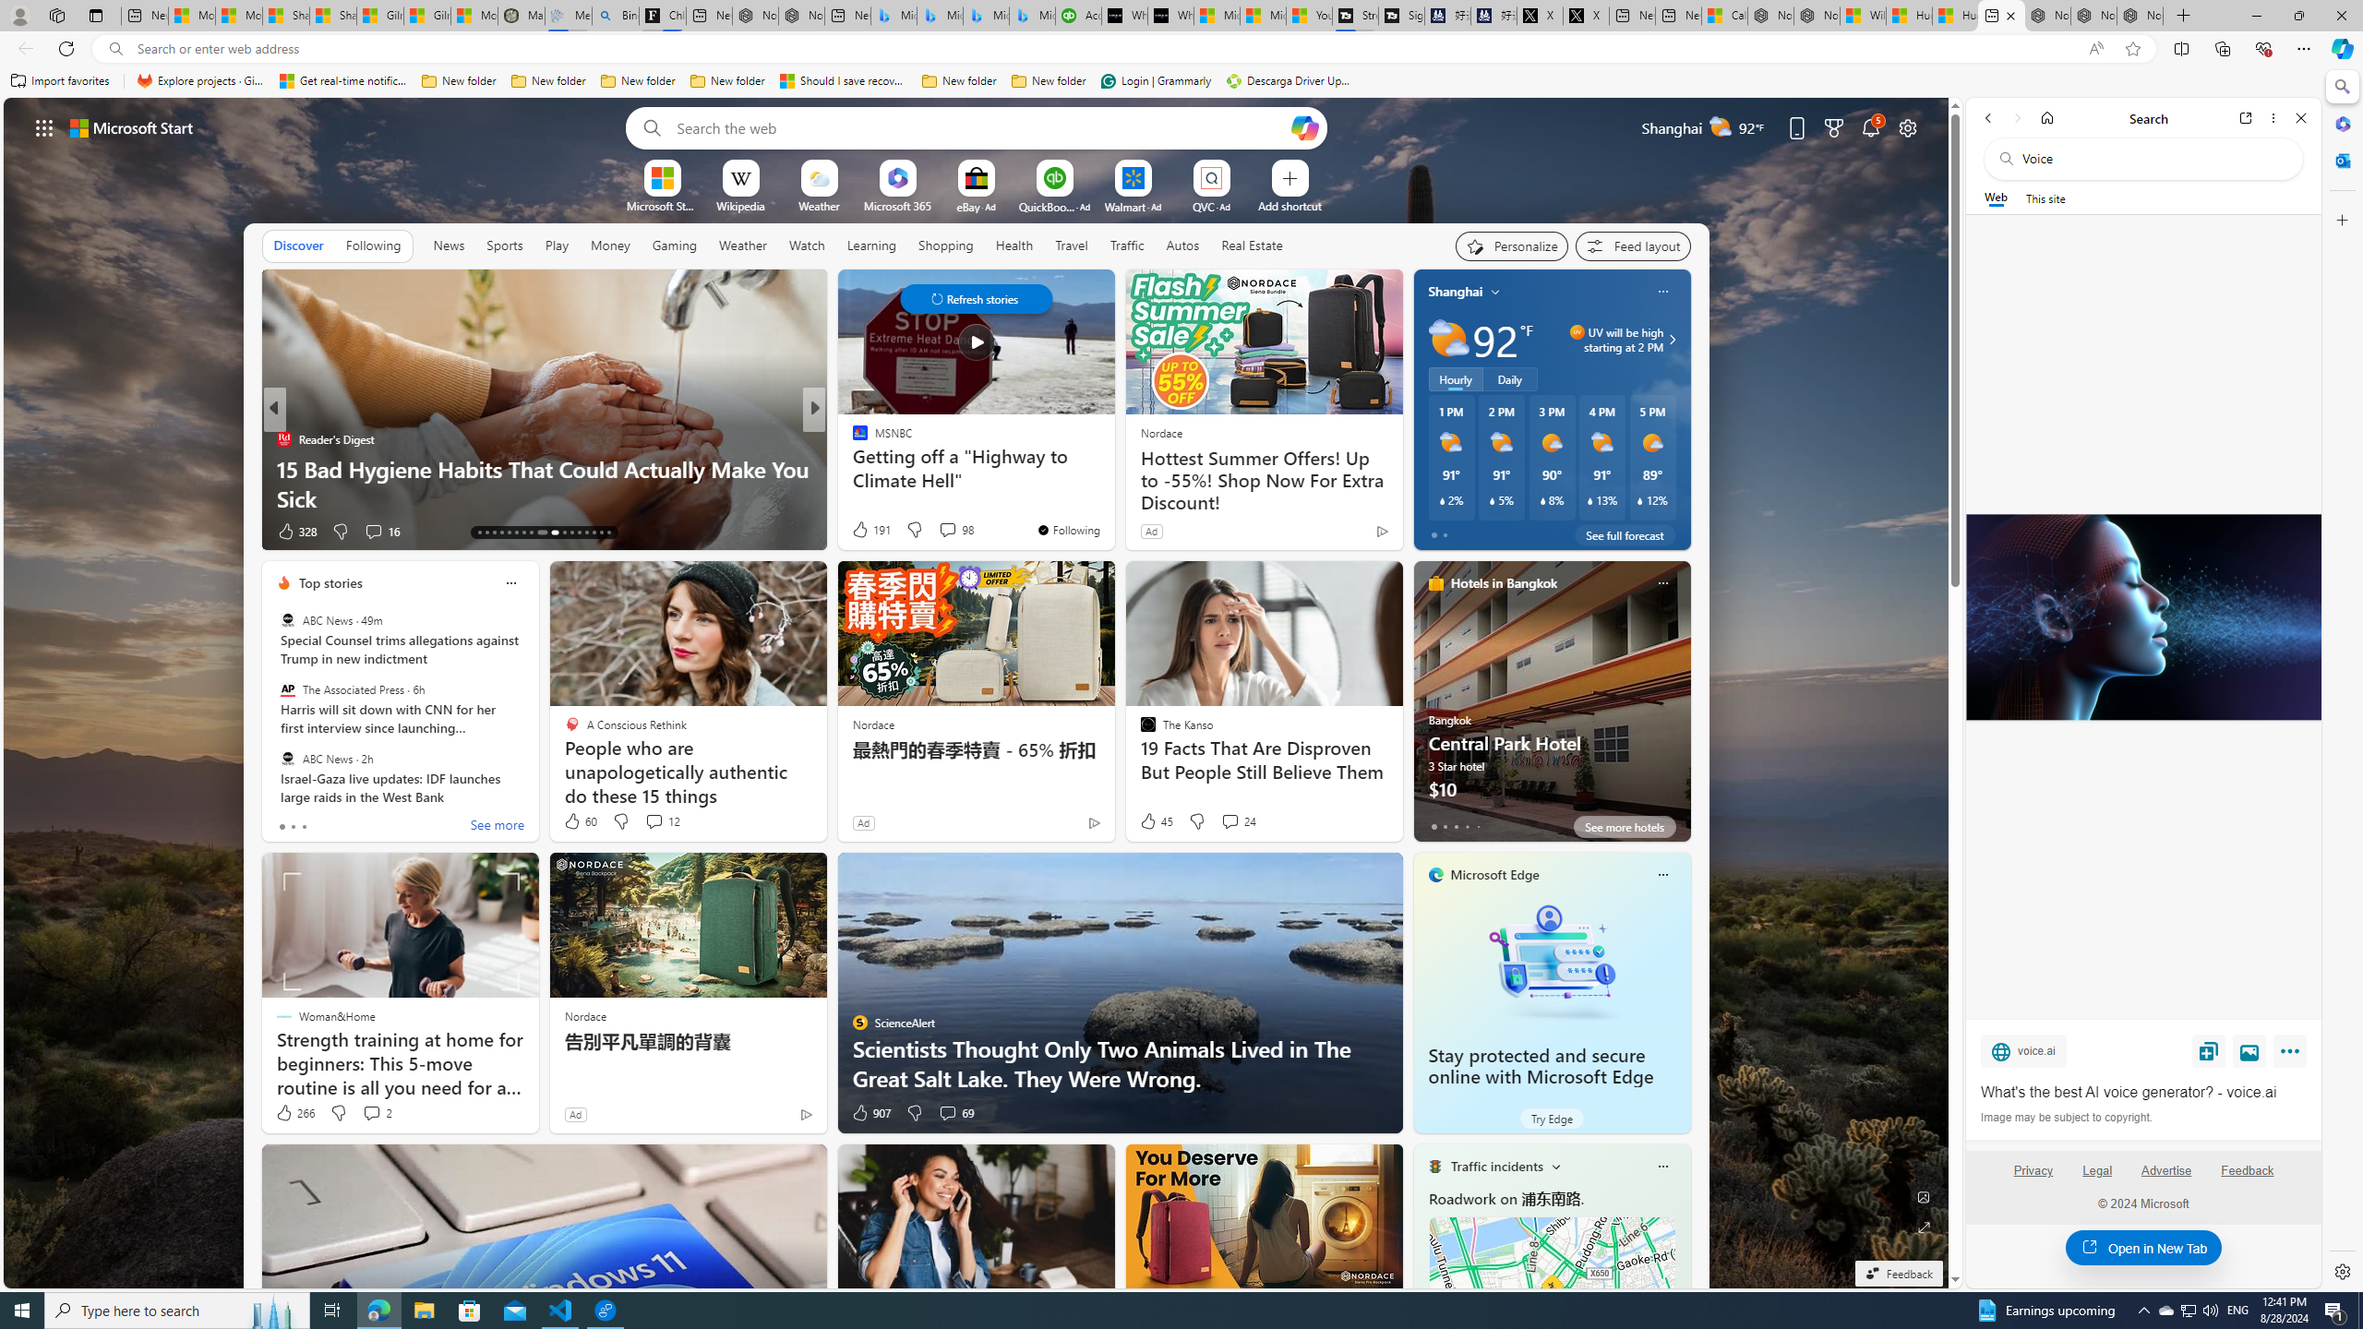 The width and height of the screenshot is (2363, 1329). What do you see at coordinates (1925, 1196) in the screenshot?
I see `Edit Background` at bounding box center [1925, 1196].